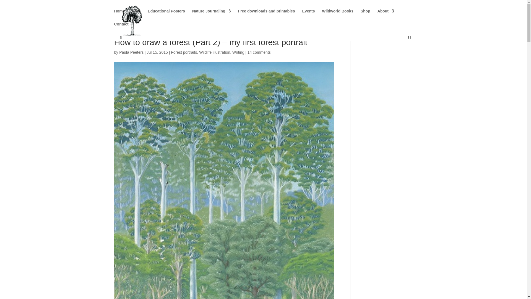 The image size is (531, 299). I want to click on Writing, so click(238, 52).